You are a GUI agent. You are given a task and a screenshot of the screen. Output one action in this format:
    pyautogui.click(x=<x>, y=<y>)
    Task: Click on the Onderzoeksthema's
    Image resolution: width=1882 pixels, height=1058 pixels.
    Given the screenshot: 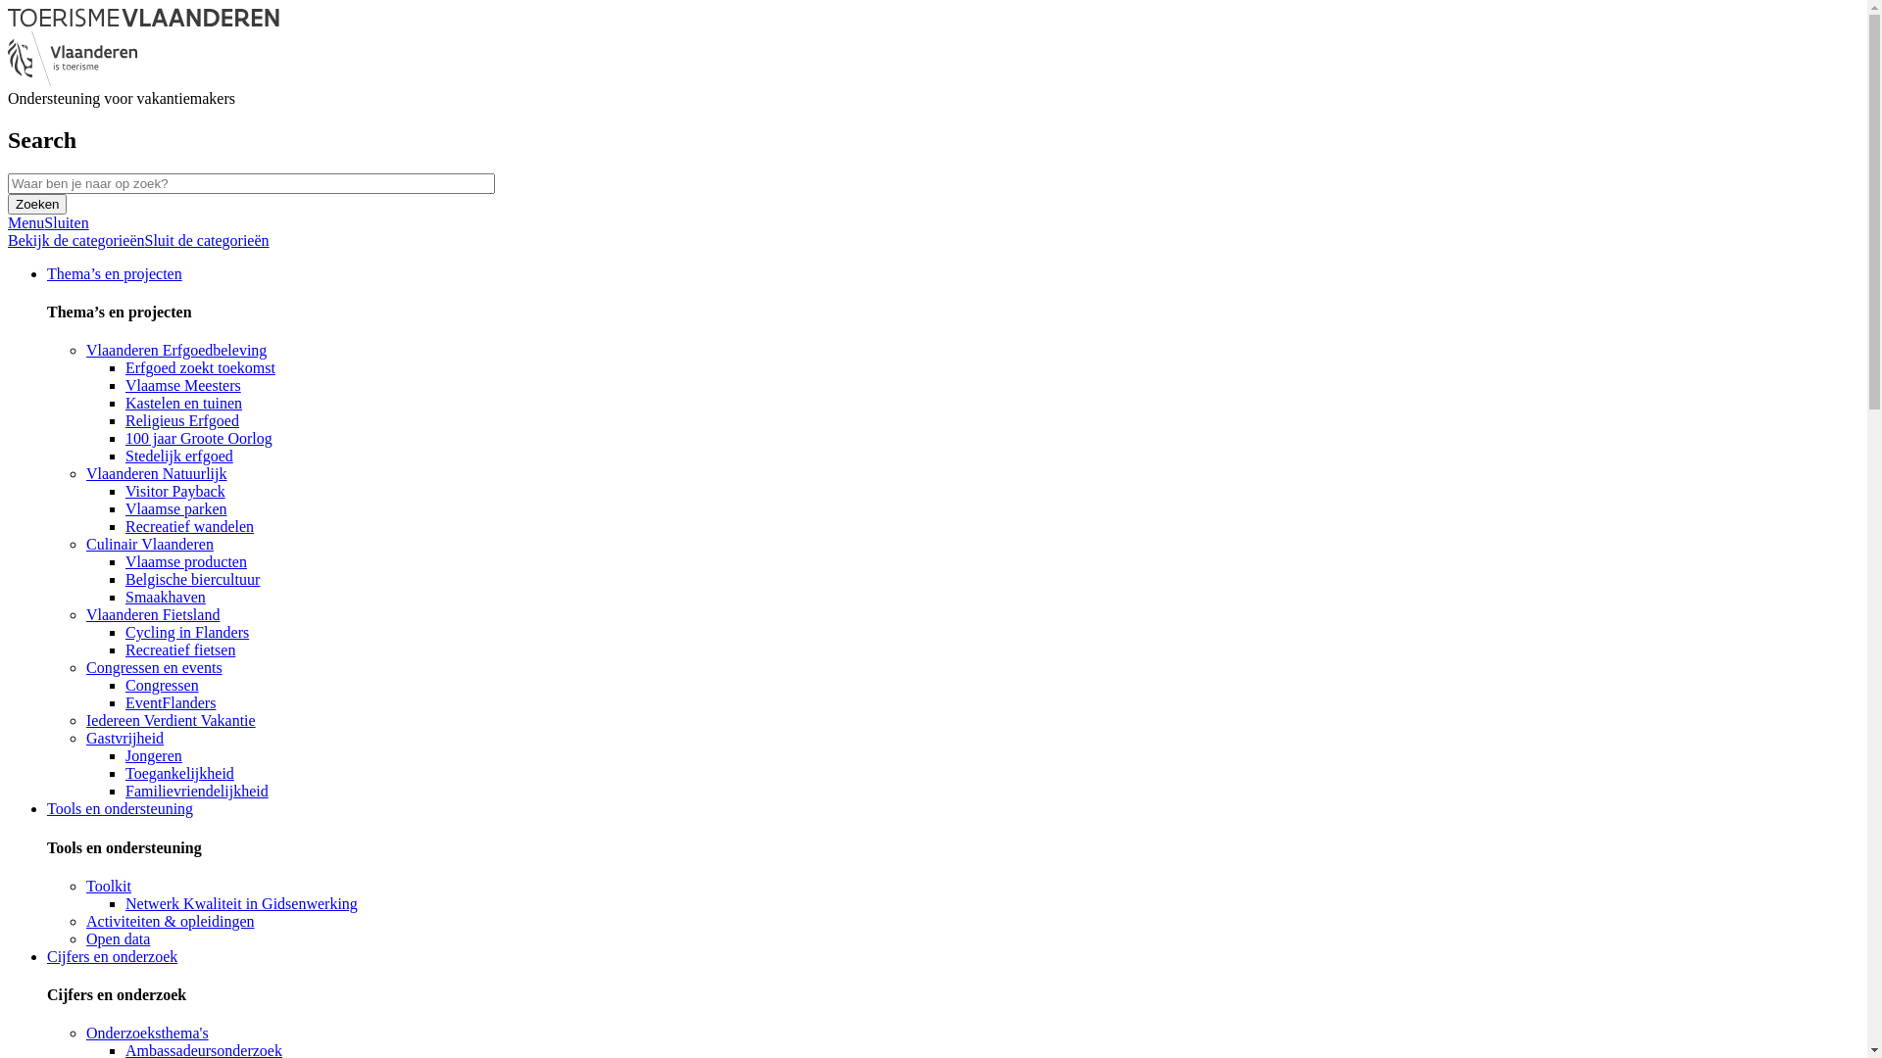 What is the action you would take?
    pyautogui.click(x=147, y=1033)
    